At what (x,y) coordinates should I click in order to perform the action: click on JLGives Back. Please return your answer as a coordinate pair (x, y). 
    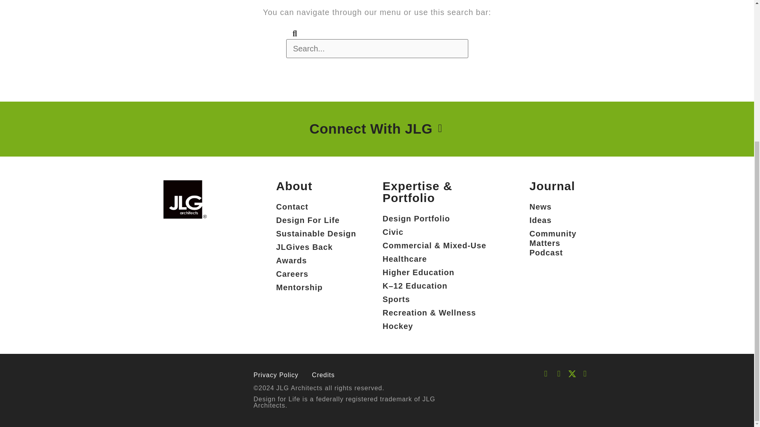
    Looking at the image, I should click on (316, 247).